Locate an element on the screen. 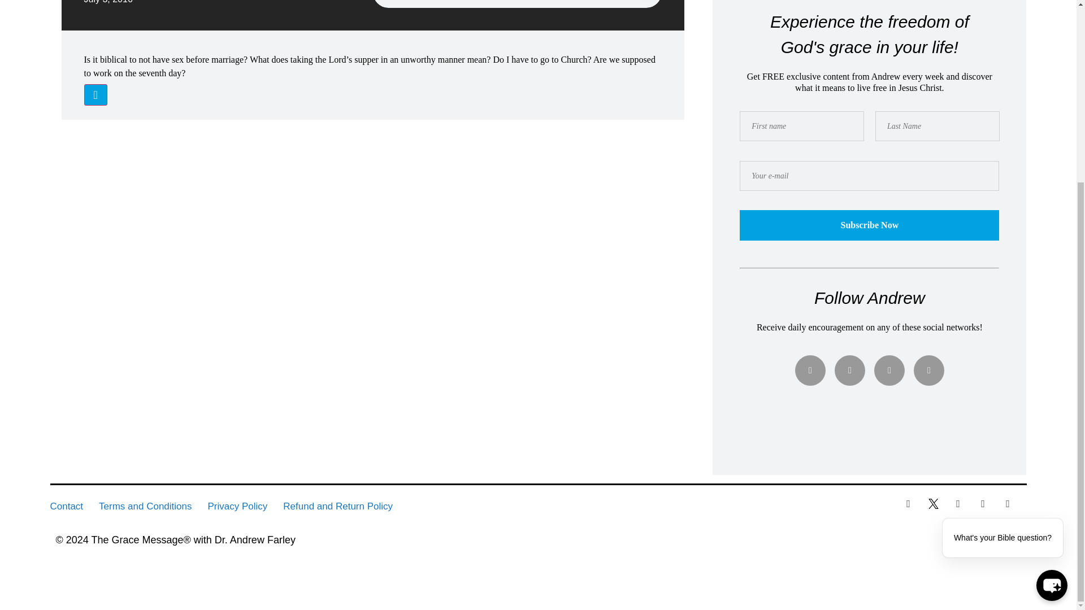  Instagram is located at coordinates (889, 370).